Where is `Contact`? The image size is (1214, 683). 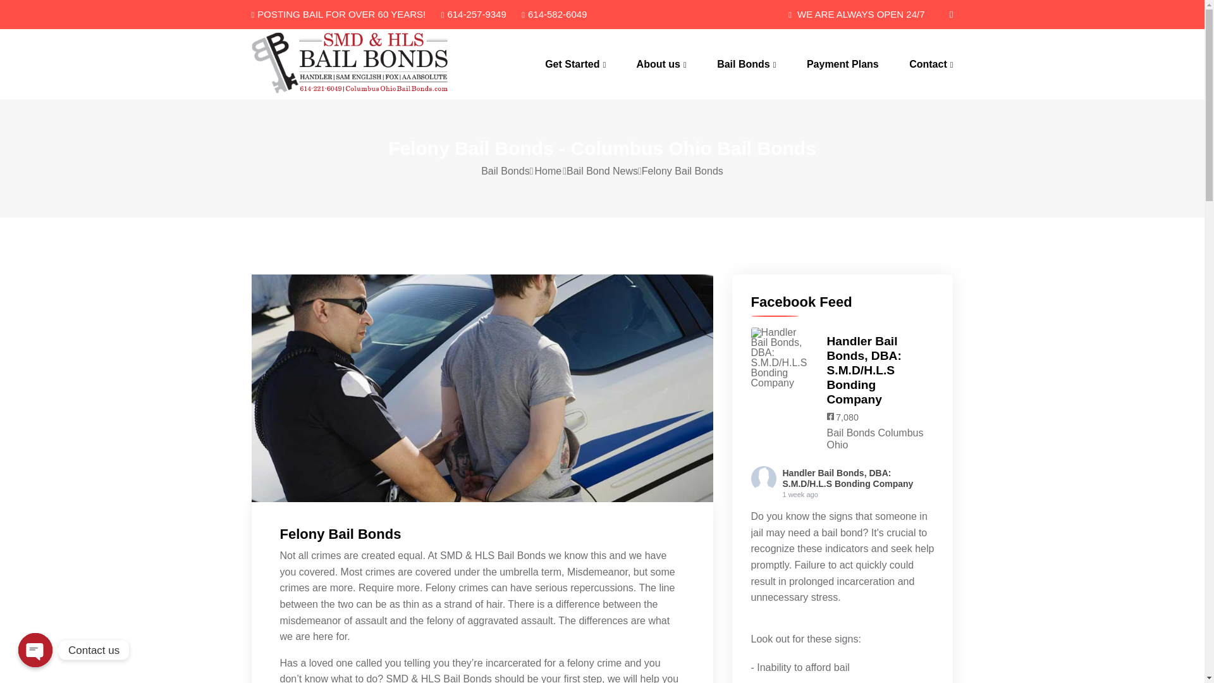 Contact is located at coordinates (931, 64).